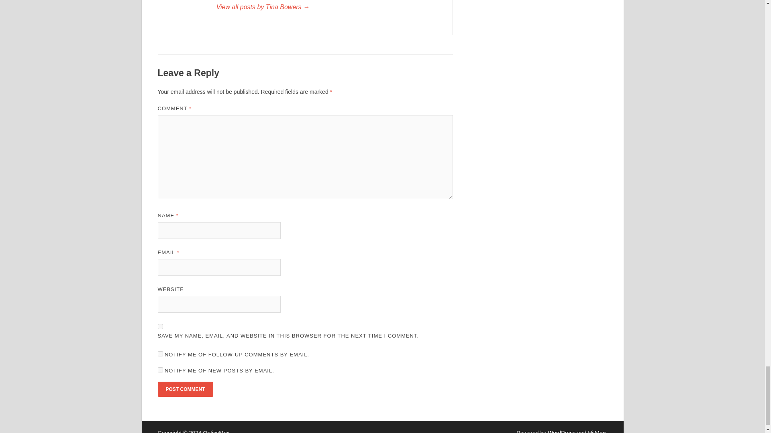 The image size is (771, 433). What do you see at coordinates (185, 389) in the screenshot?
I see `Post Comment` at bounding box center [185, 389].